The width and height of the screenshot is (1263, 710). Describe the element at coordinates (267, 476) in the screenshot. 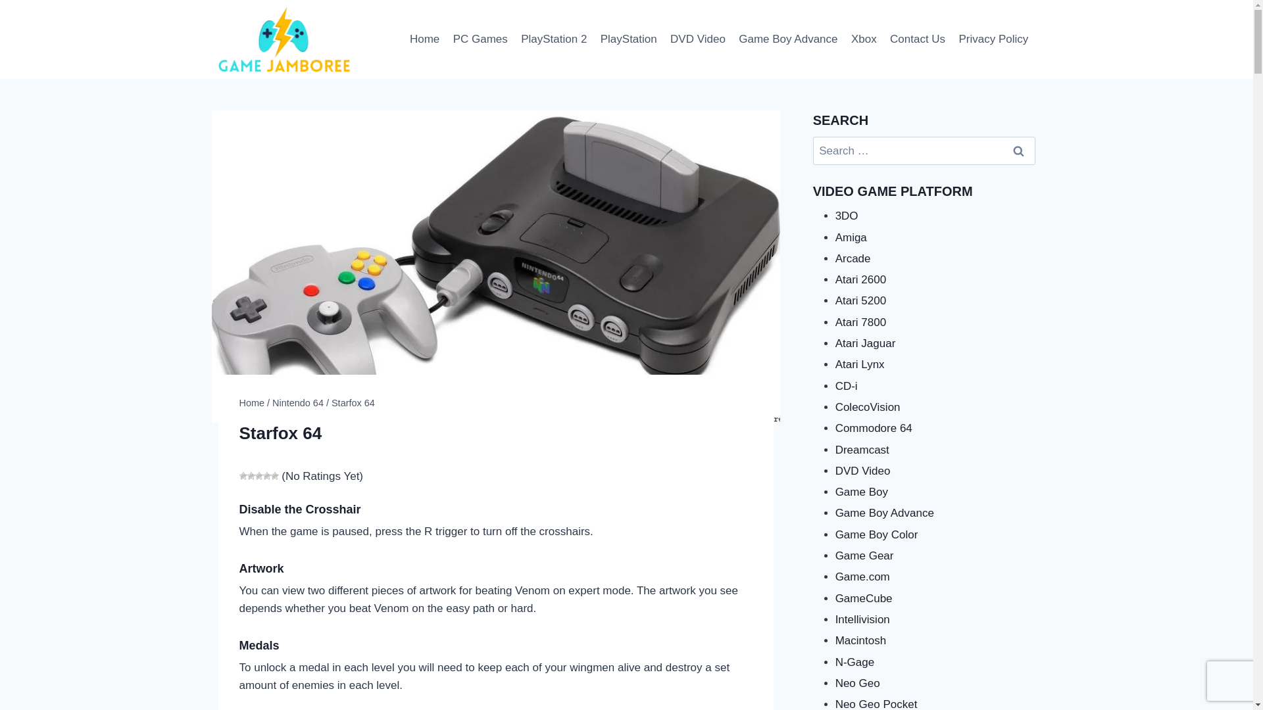

I see `4 Stars` at that location.